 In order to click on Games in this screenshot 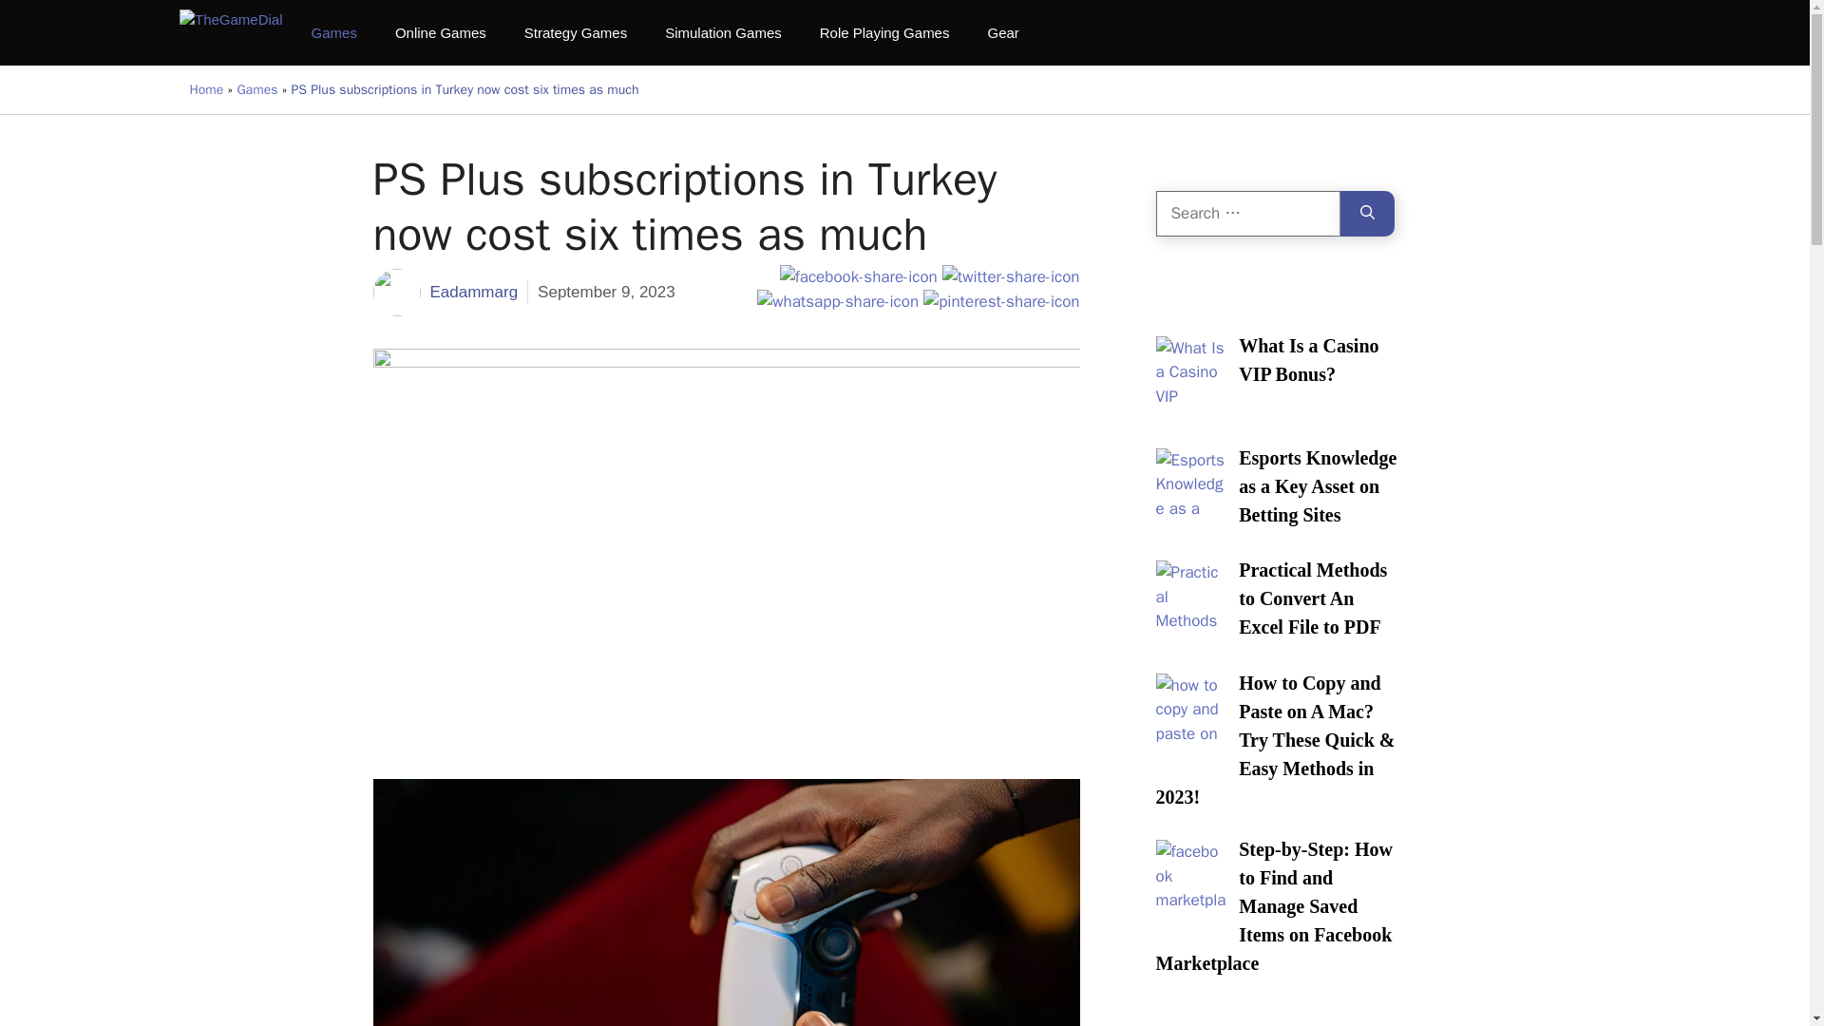, I will do `click(333, 32)`.